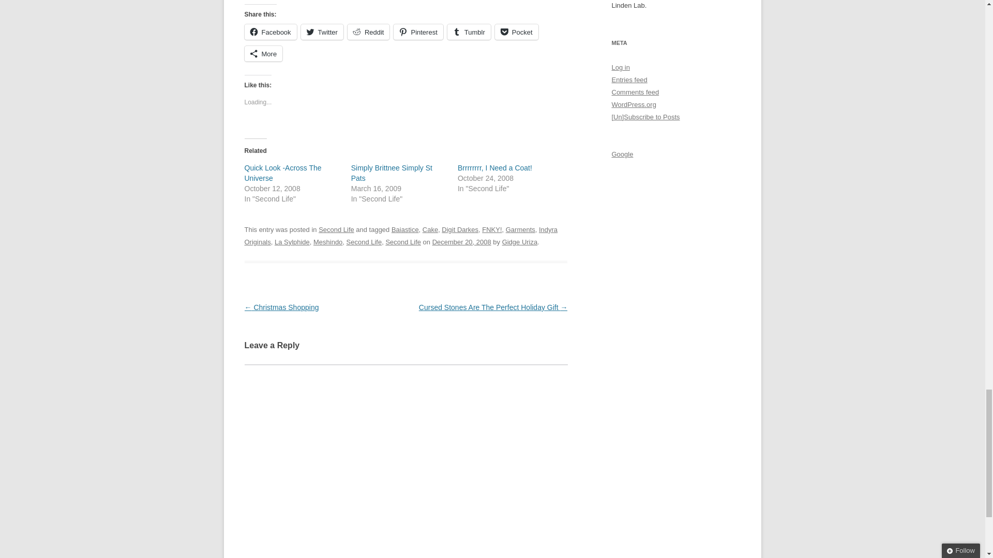 The width and height of the screenshot is (993, 558). What do you see at coordinates (322, 32) in the screenshot?
I see `Click to share on Twitter` at bounding box center [322, 32].